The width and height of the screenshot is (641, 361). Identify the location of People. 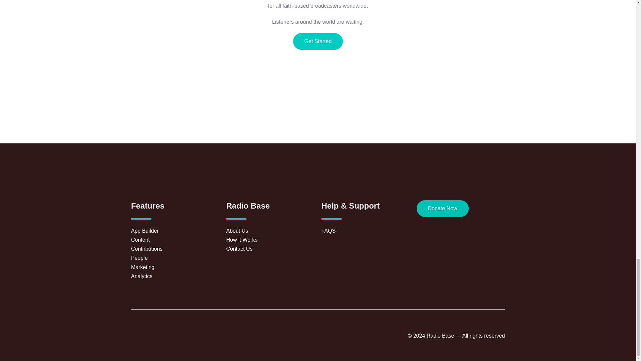
(175, 258).